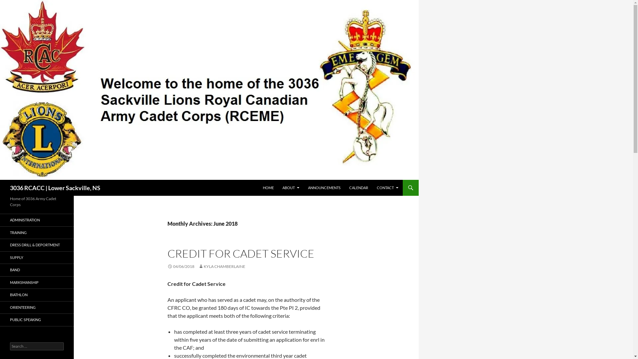 The width and height of the screenshot is (638, 359). Describe the element at coordinates (241, 253) in the screenshot. I see `CREDIT FOR CADET SERVICE` at that location.